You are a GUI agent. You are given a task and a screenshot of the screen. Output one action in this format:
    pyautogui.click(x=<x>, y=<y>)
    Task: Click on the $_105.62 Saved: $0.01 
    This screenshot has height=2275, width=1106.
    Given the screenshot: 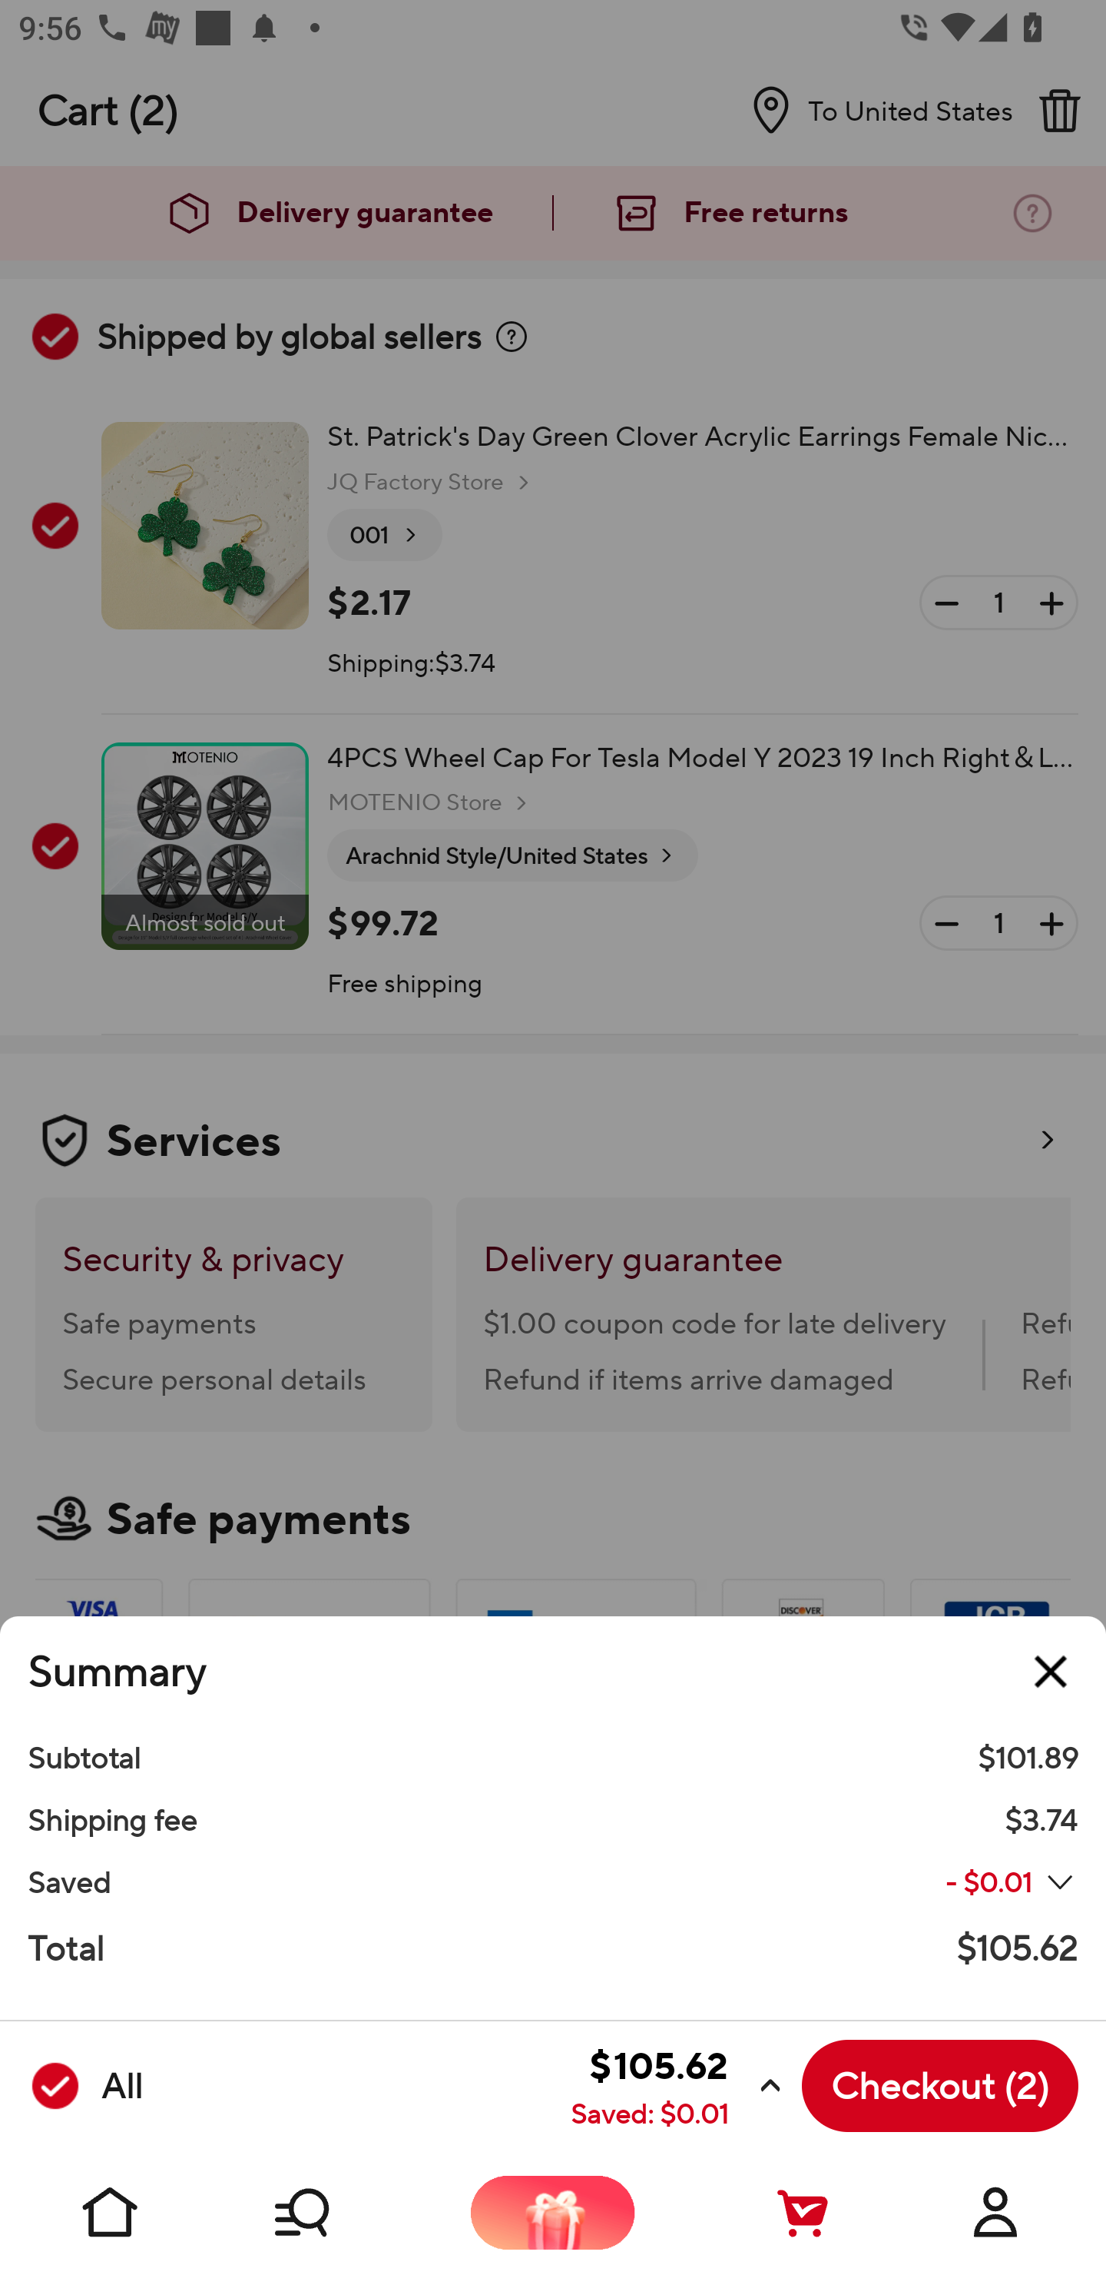 What is the action you would take?
    pyautogui.click(x=470, y=2086)
    